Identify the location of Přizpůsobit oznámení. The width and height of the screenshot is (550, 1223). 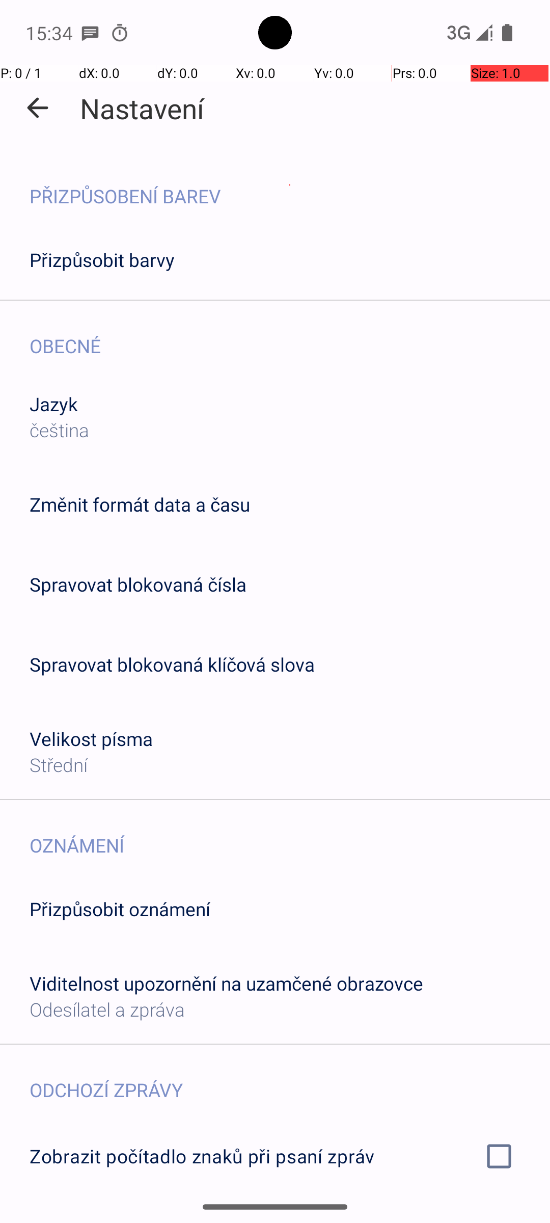
(120, 909).